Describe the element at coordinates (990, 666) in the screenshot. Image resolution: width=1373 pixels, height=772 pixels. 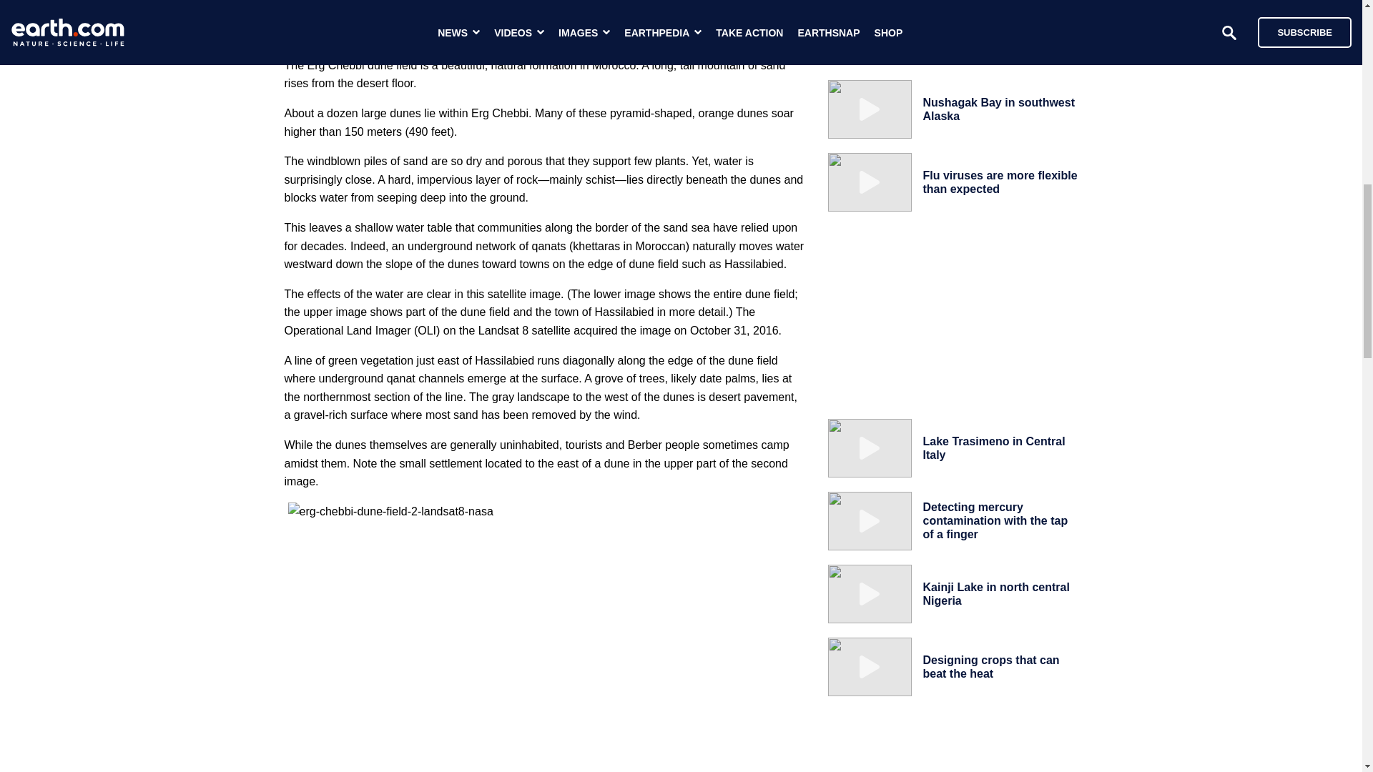
I see `Designing crops that can beat the heat` at that location.